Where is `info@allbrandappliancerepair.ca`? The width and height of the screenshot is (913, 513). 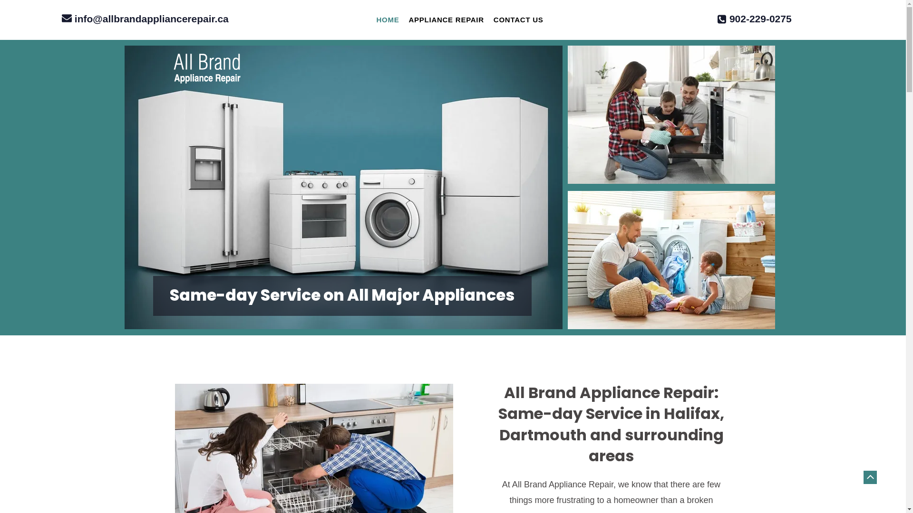
info@allbrandappliancerepair.ca is located at coordinates (152, 20).